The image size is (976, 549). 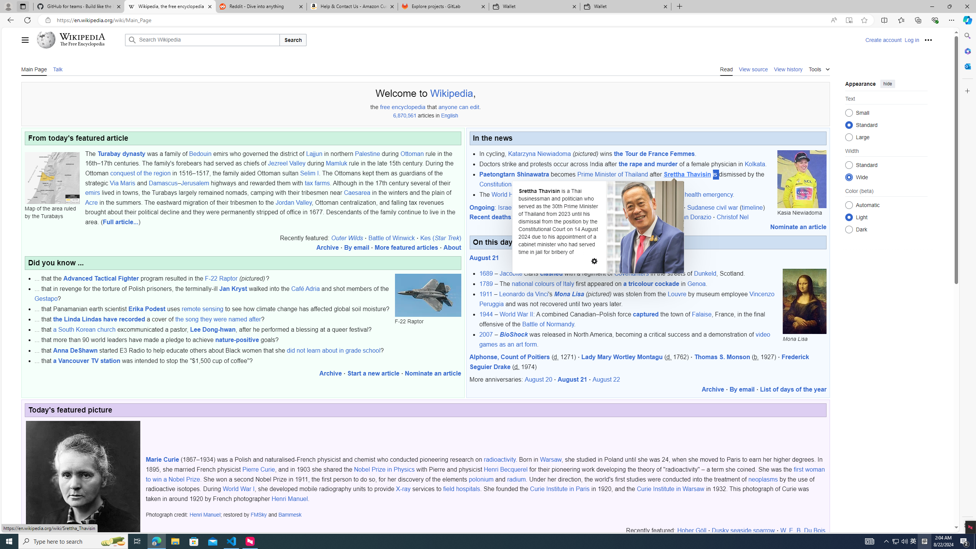 I want to click on Paetongtarn Shinawatra, so click(x=514, y=175).